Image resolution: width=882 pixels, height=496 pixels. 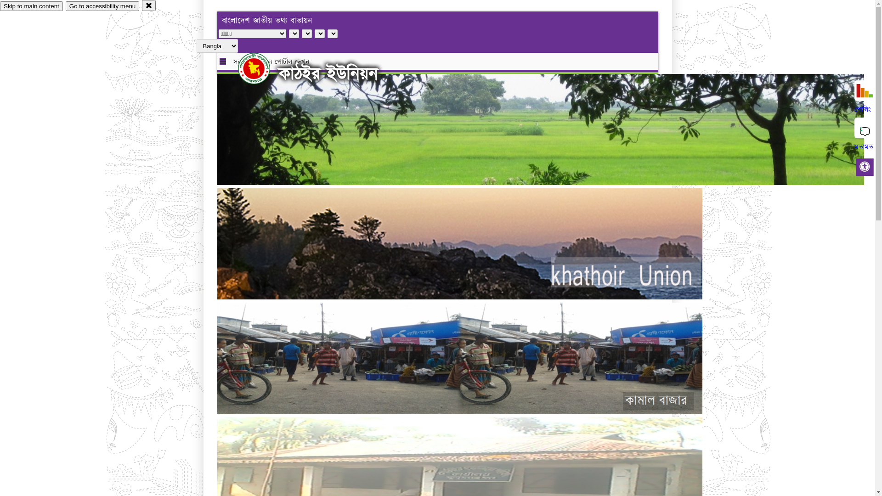 What do you see at coordinates (31, 6) in the screenshot?
I see `Skip to main content` at bounding box center [31, 6].